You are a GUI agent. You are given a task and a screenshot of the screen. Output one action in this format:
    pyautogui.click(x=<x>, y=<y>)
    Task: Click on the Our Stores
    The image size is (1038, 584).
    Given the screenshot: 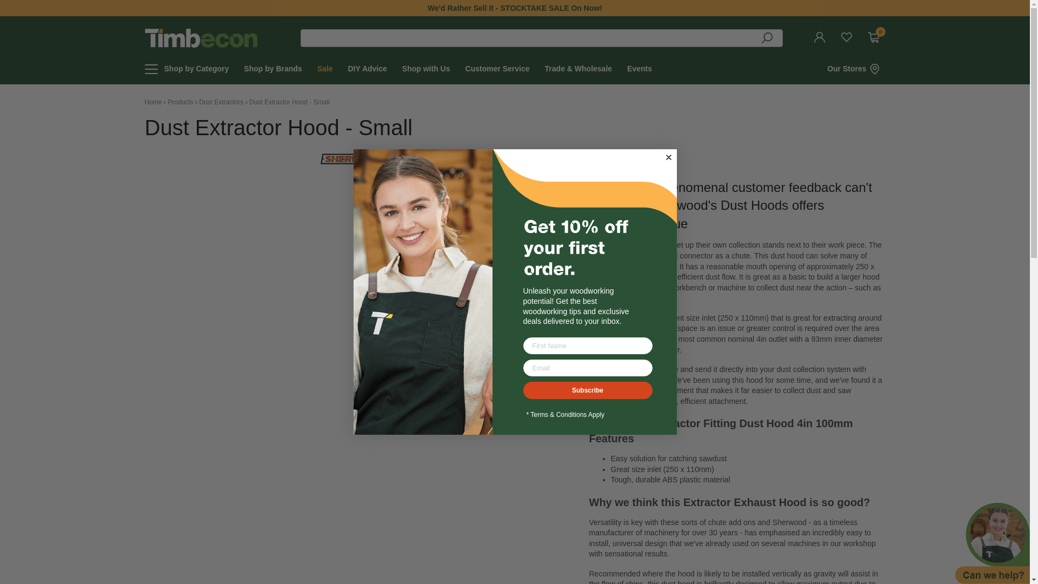 What is the action you would take?
    pyautogui.click(x=856, y=69)
    